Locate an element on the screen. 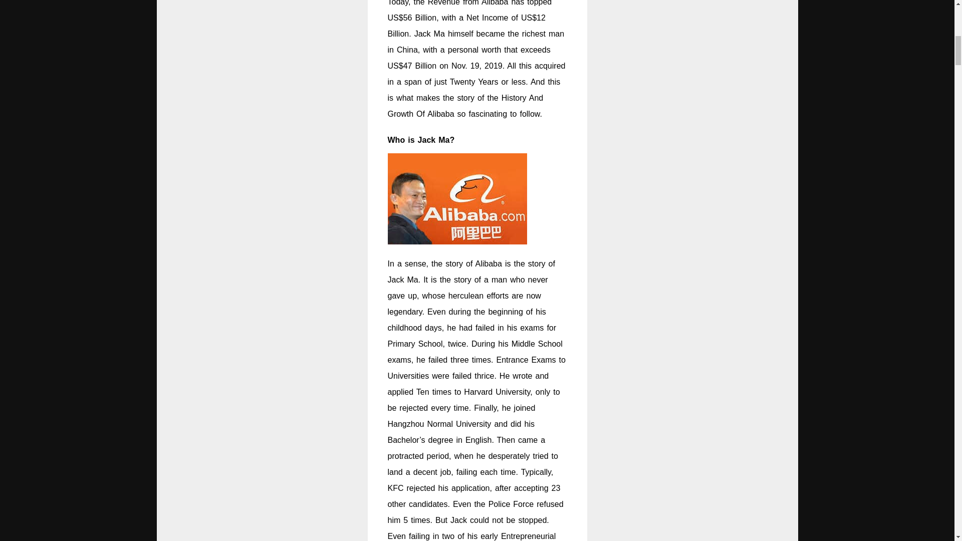 The image size is (962, 541). April 2020 is located at coordinates (832, 265).